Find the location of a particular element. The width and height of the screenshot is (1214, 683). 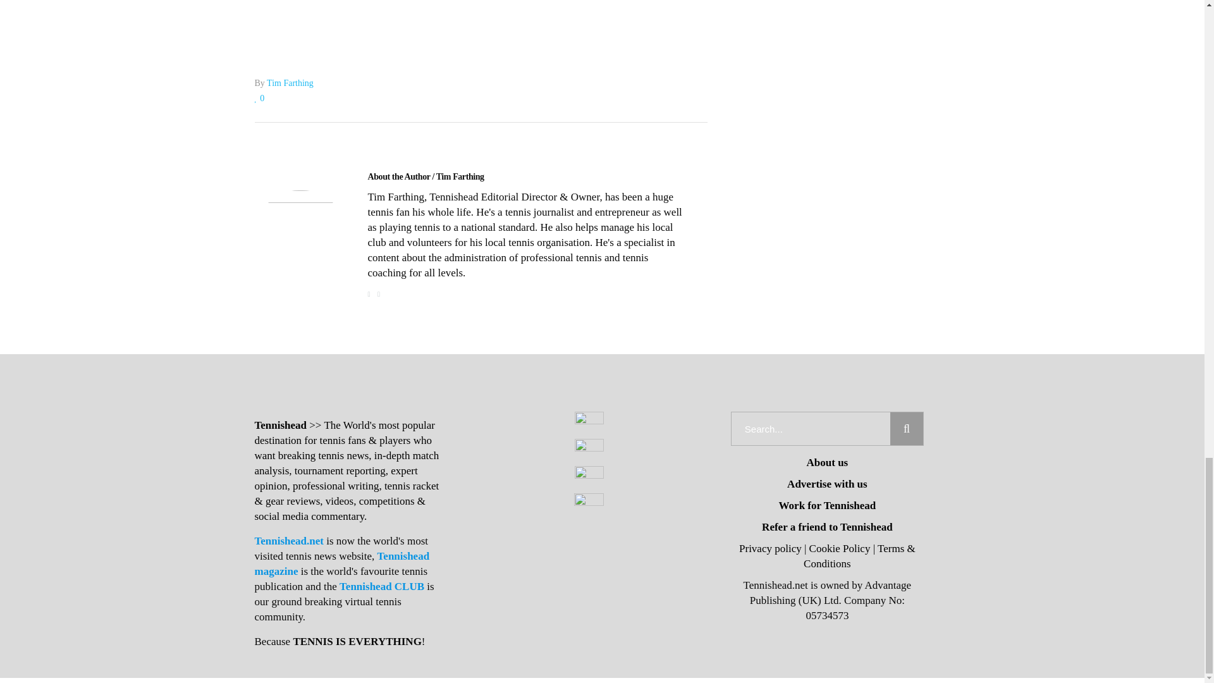

Search for: is located at coordinates (811, 429).